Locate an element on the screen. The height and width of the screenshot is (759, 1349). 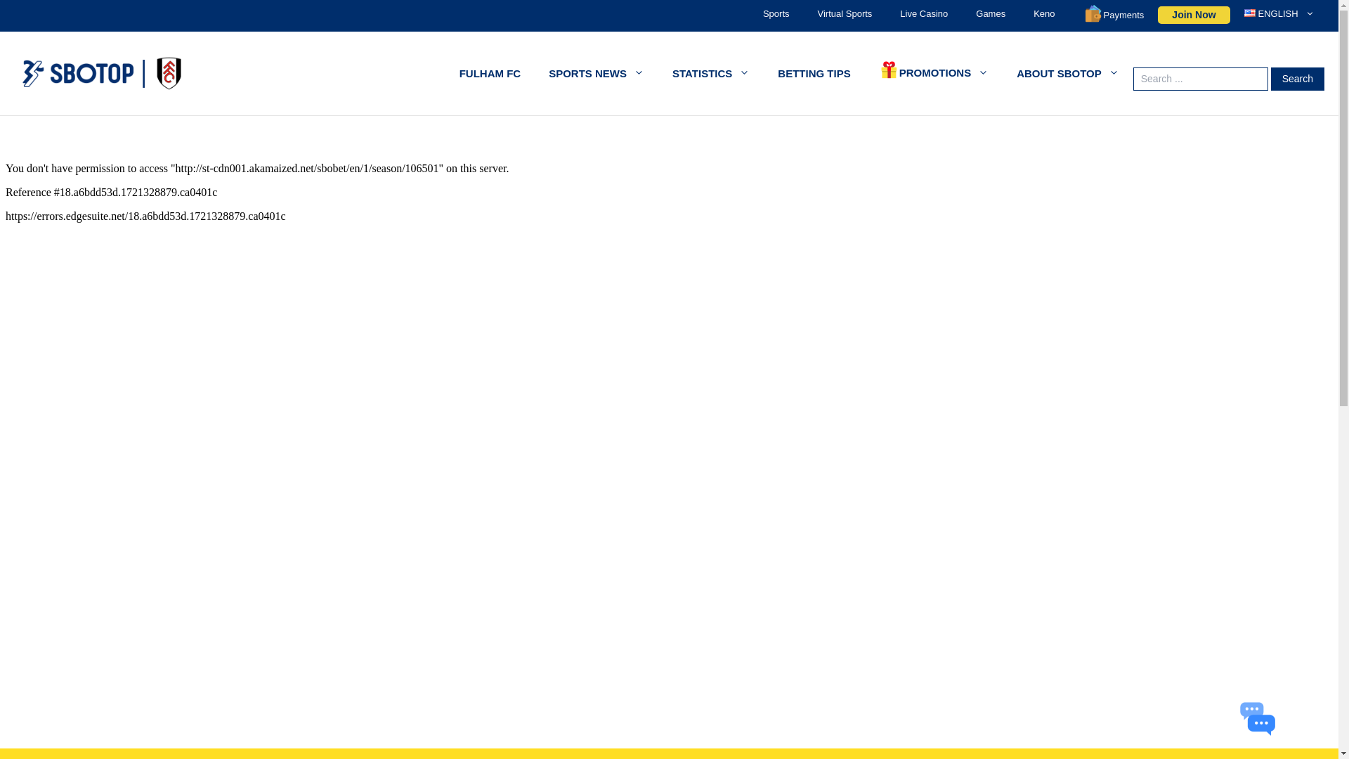
Keno is located at coordinates (1044, 14).